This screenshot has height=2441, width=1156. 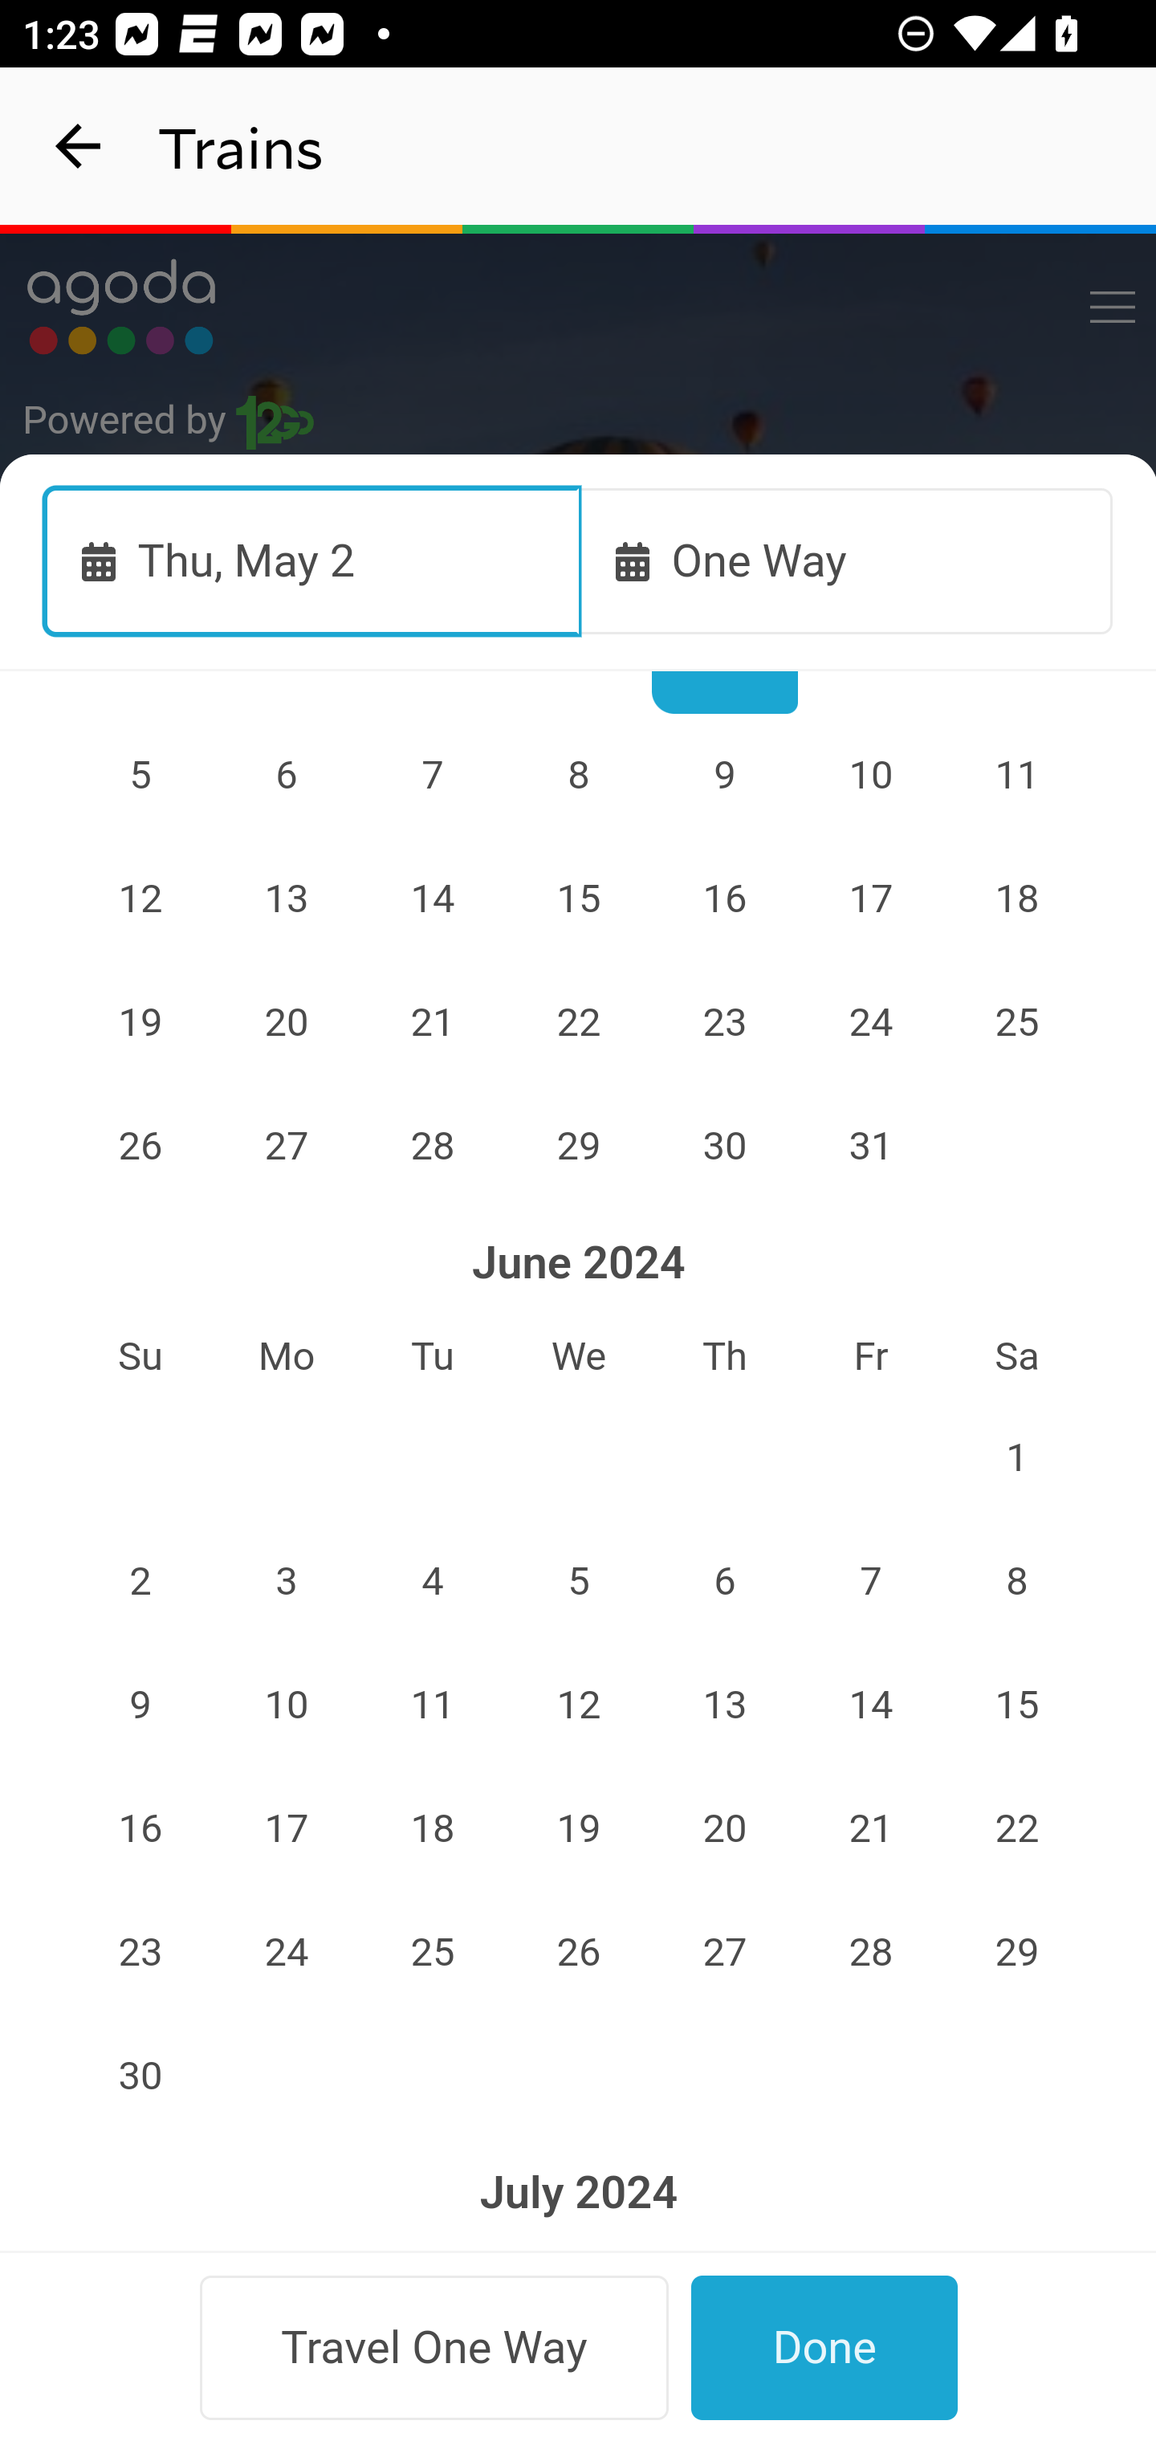 I want to click on Thu, May 2, so click(x=313, y=560).